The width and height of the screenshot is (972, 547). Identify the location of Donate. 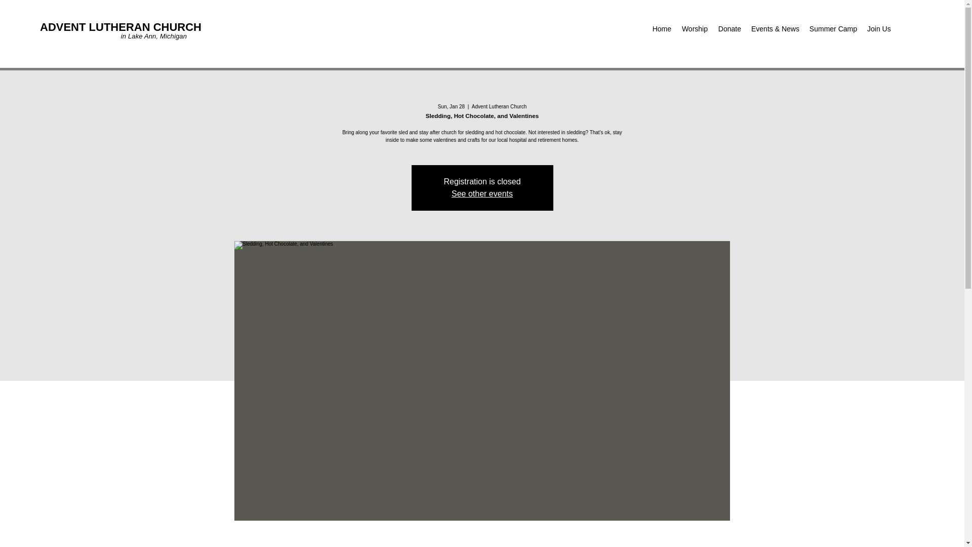
(729, 29).